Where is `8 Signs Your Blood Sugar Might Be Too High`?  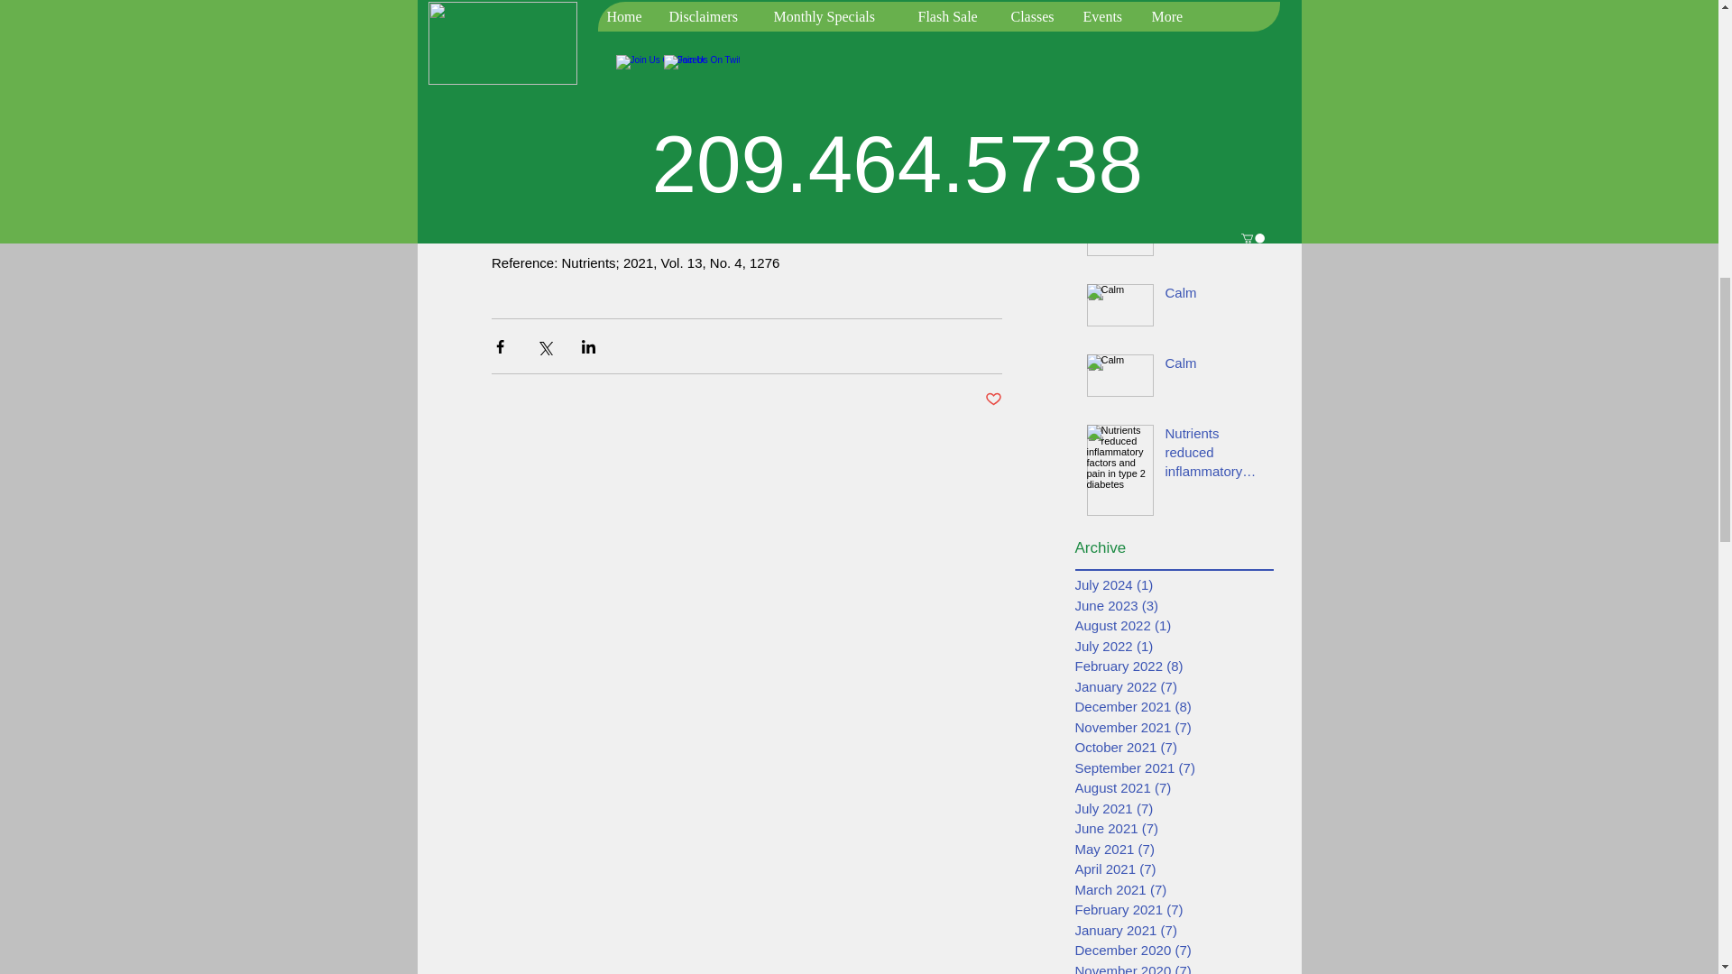 8 Signs Your Blood Sugar Might Be Too High is located at coordinates (1214, 9).